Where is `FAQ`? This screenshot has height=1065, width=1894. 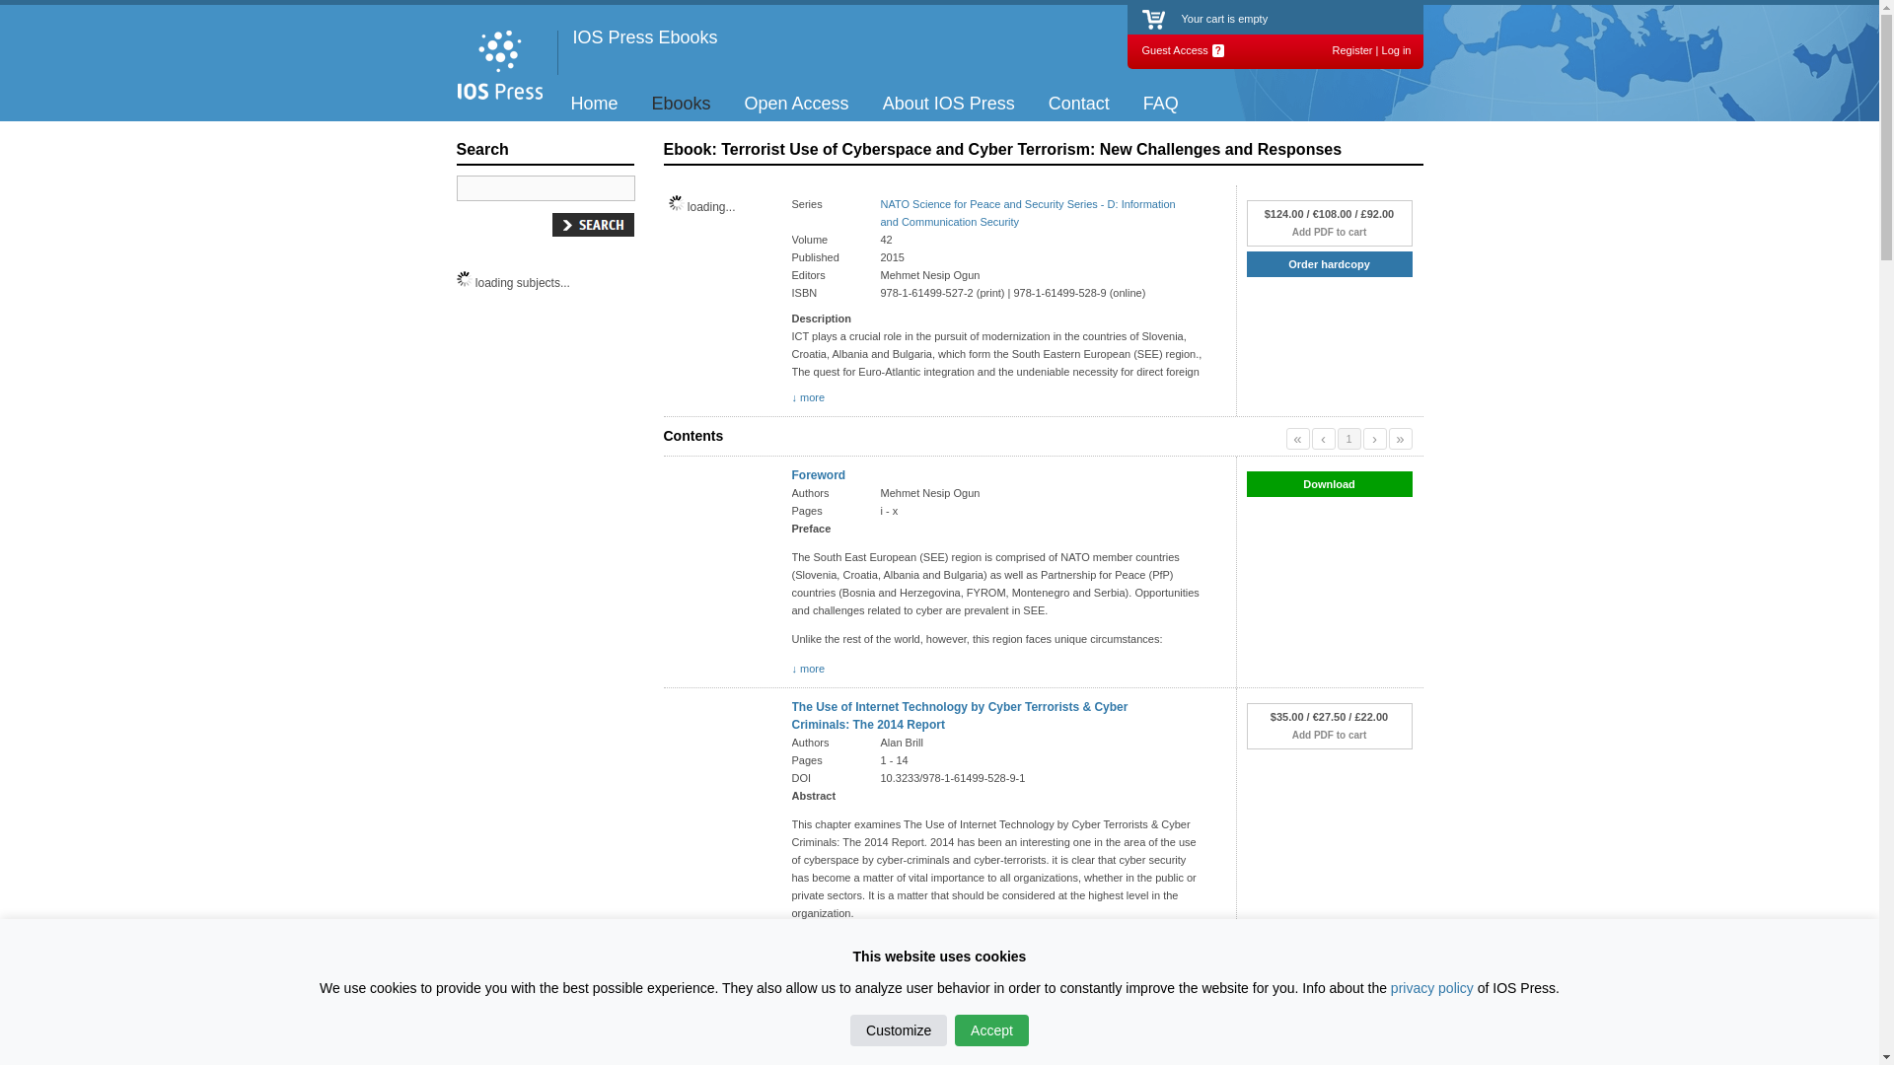 FAQ is located at coordinates (1162, 104).